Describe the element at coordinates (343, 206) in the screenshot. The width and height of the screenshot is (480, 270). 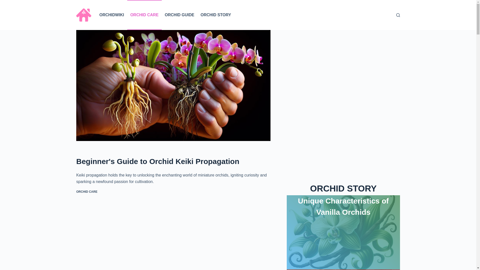
I see `Unique Characteristics of Vanilla Orchids` at that location.